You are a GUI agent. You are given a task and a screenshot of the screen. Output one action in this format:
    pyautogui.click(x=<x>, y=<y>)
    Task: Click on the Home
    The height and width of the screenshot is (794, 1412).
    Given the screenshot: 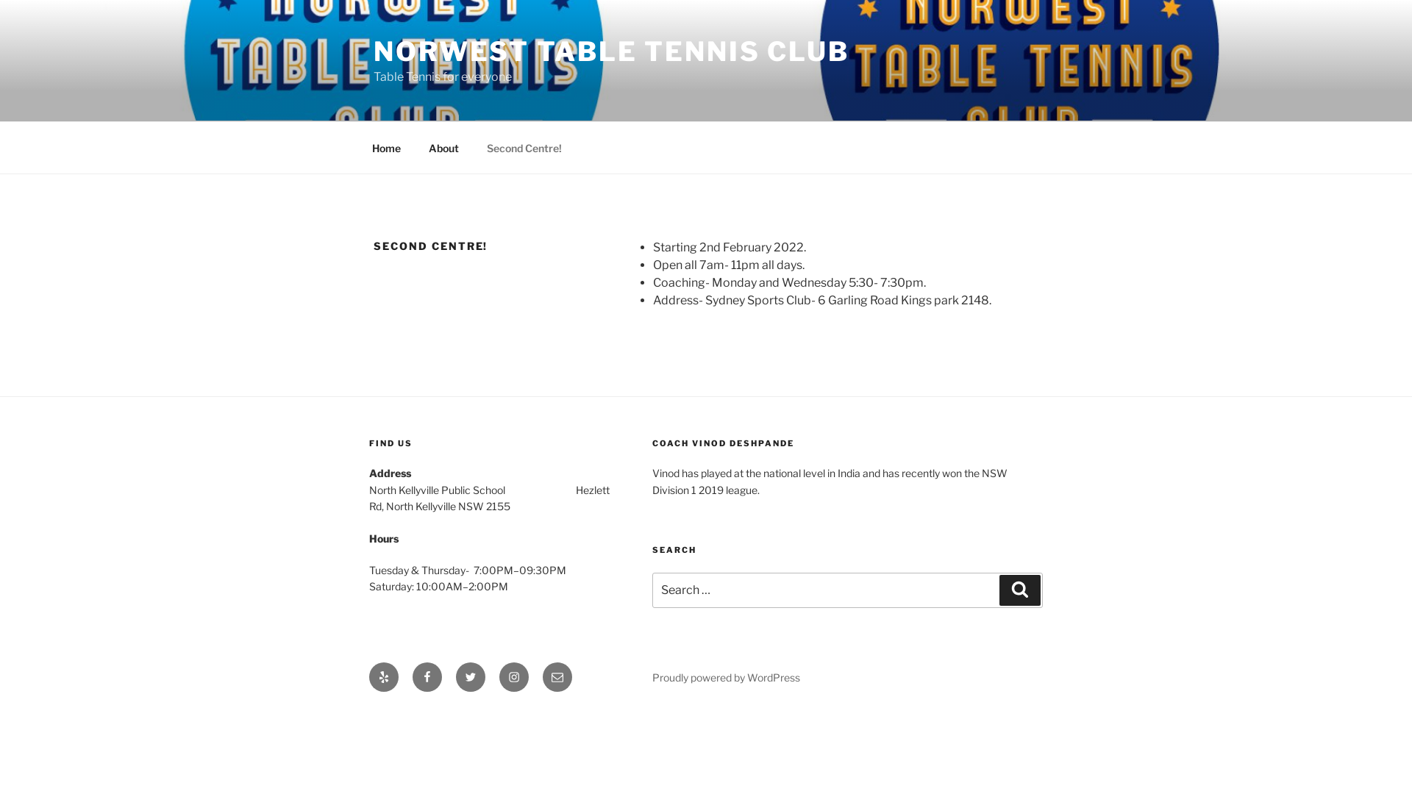 What is the action you would take?
    pyautogui.click(x=386, y=147)
    